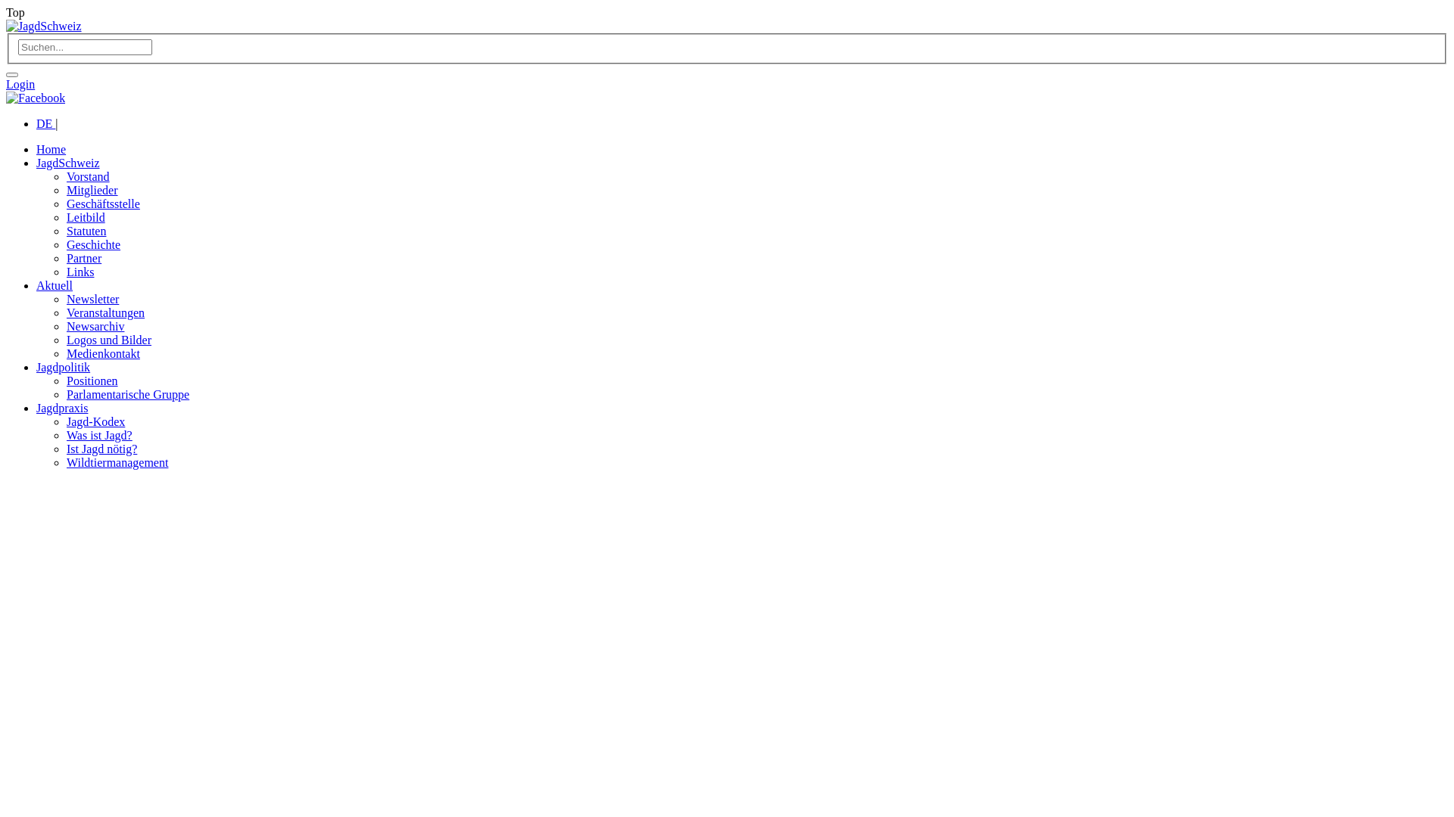  I want to click on JagdSchweiz, so click(44, 26).